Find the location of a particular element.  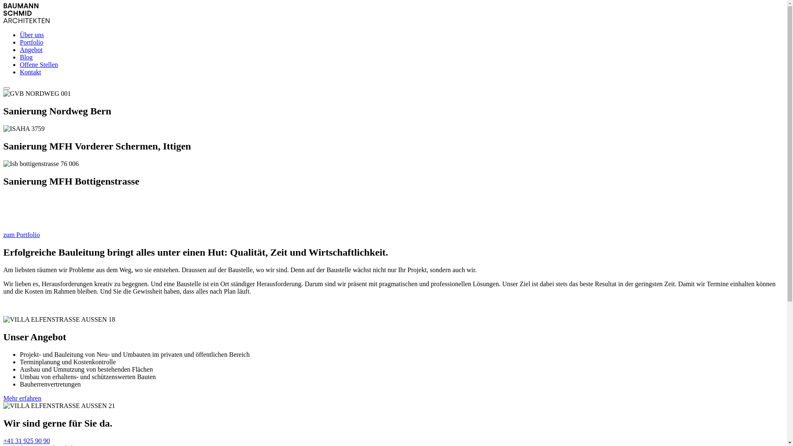

Baumann Schmid Architekten is located at coordinates (26, 21).